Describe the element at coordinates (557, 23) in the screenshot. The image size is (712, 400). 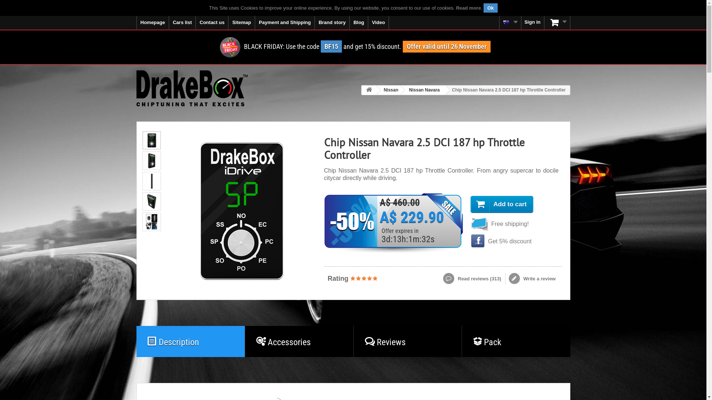
I see `View my shopping cart` at that location.